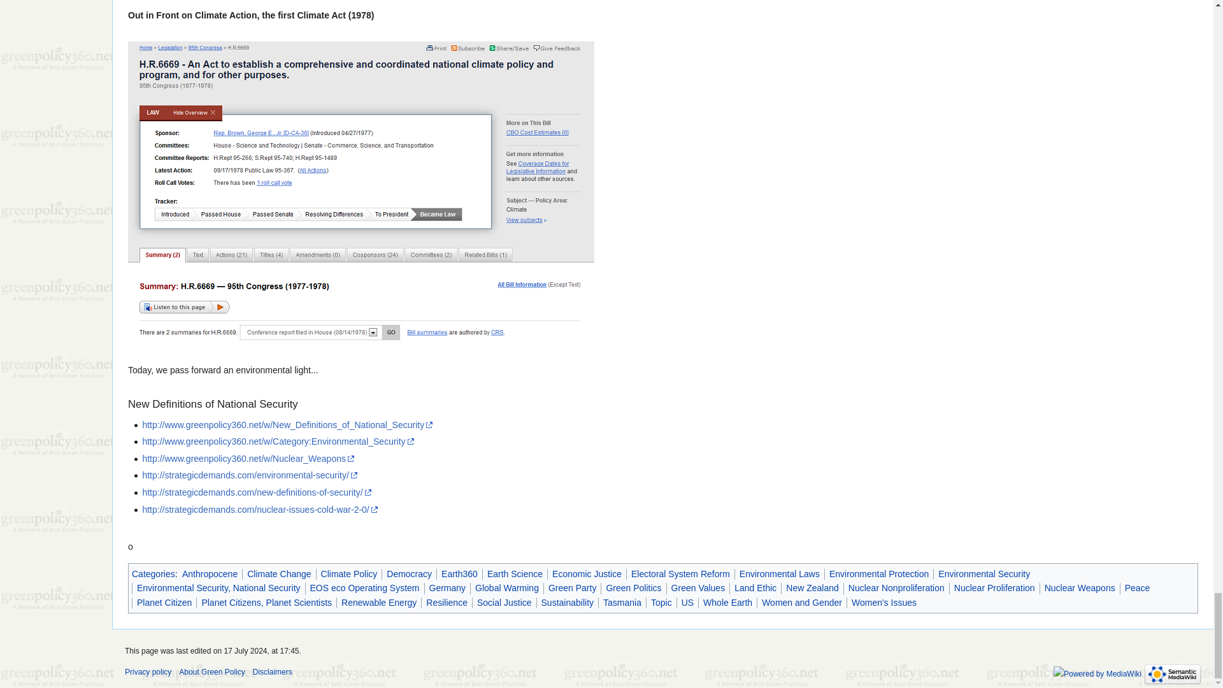 The width and height of the screenshot is (1223, 688). I want to click on Category:Anthropocene, so click(210, 574).